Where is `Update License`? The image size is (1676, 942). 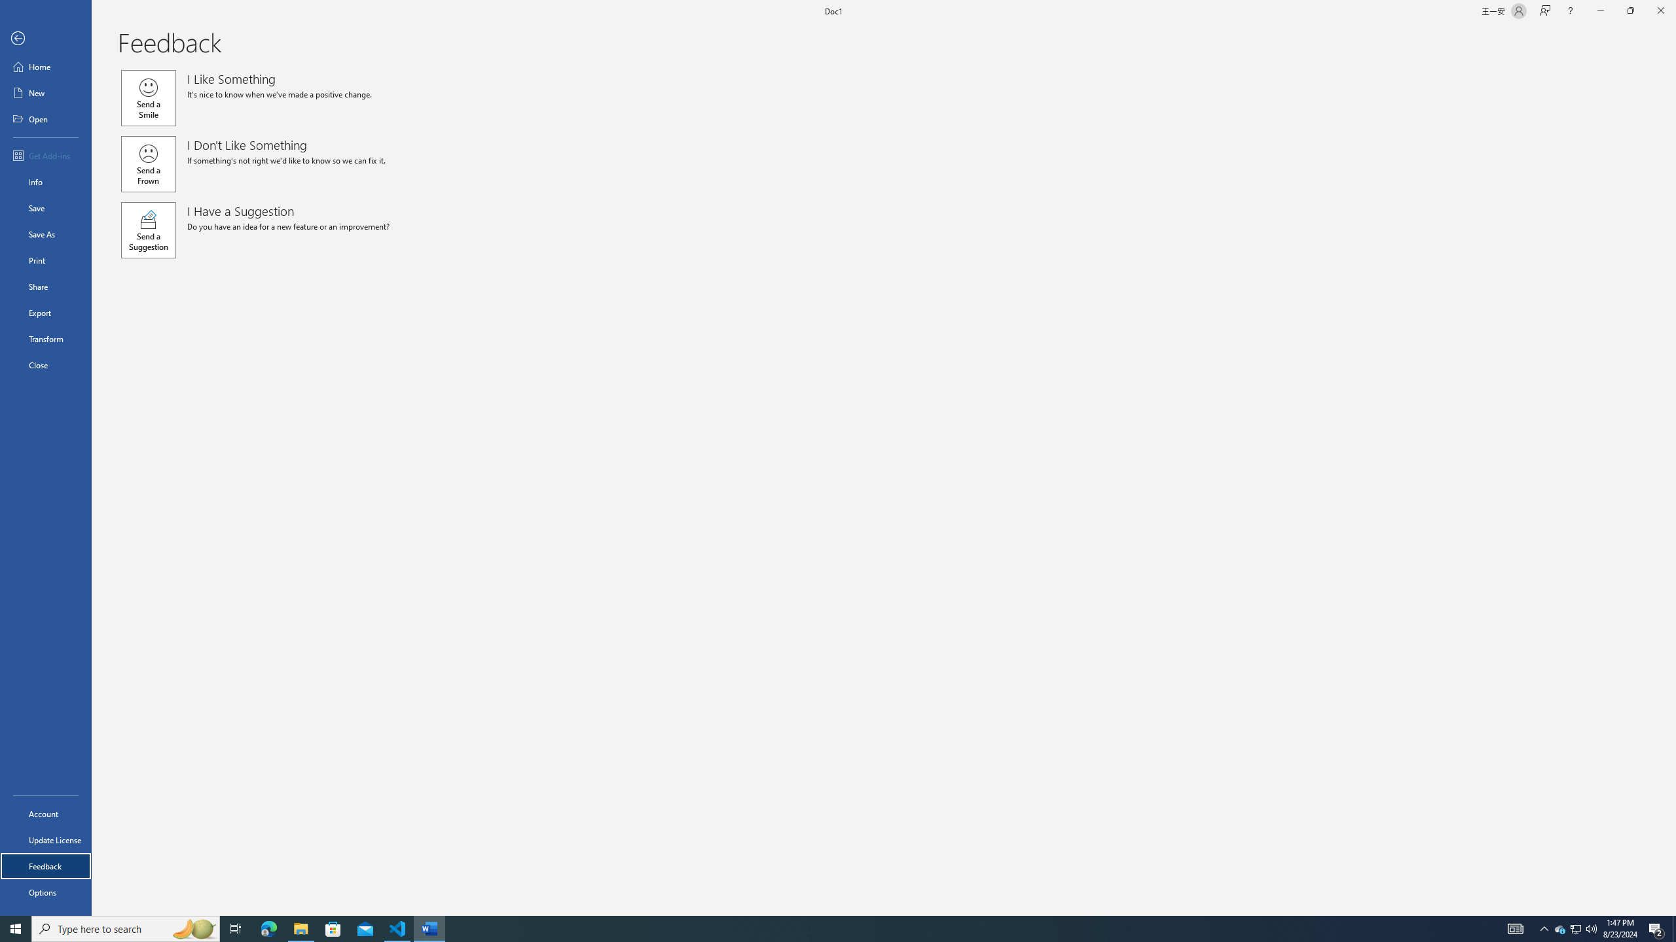
Update License is located at coordinates (46, 840).